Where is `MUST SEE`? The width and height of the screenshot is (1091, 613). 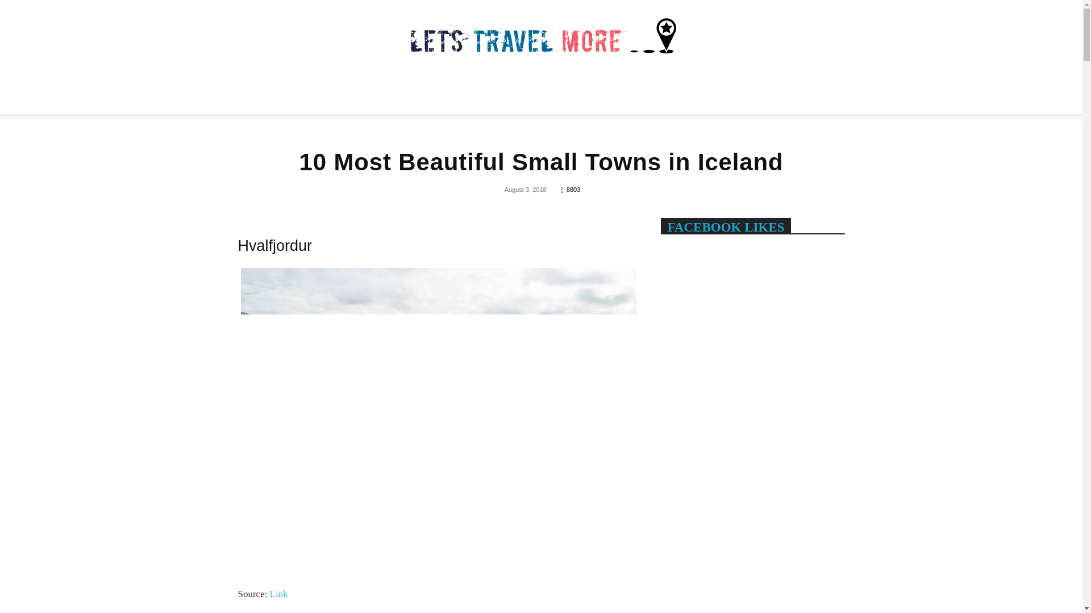
MUST SEE is located at coordinates (427, 93).